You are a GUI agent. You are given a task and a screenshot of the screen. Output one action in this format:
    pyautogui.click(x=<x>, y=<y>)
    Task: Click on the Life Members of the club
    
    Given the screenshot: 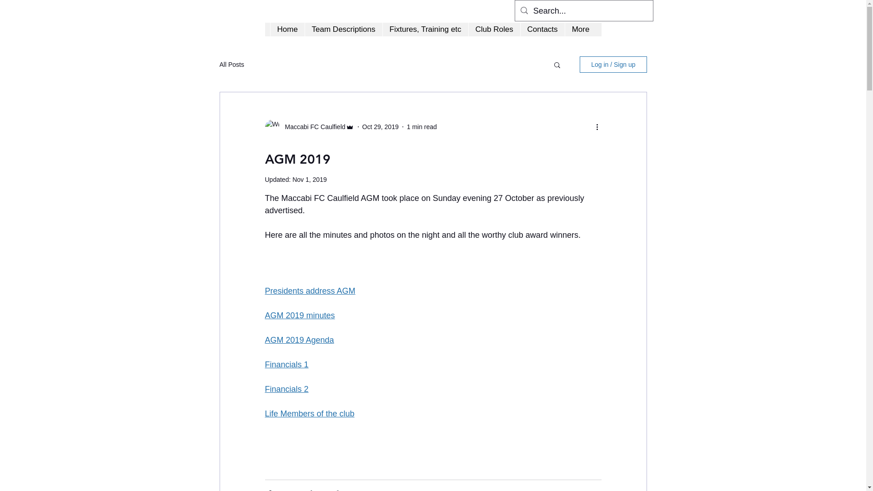 What is the action you would take?
    pyautogui.click(x=309, y=414)
    